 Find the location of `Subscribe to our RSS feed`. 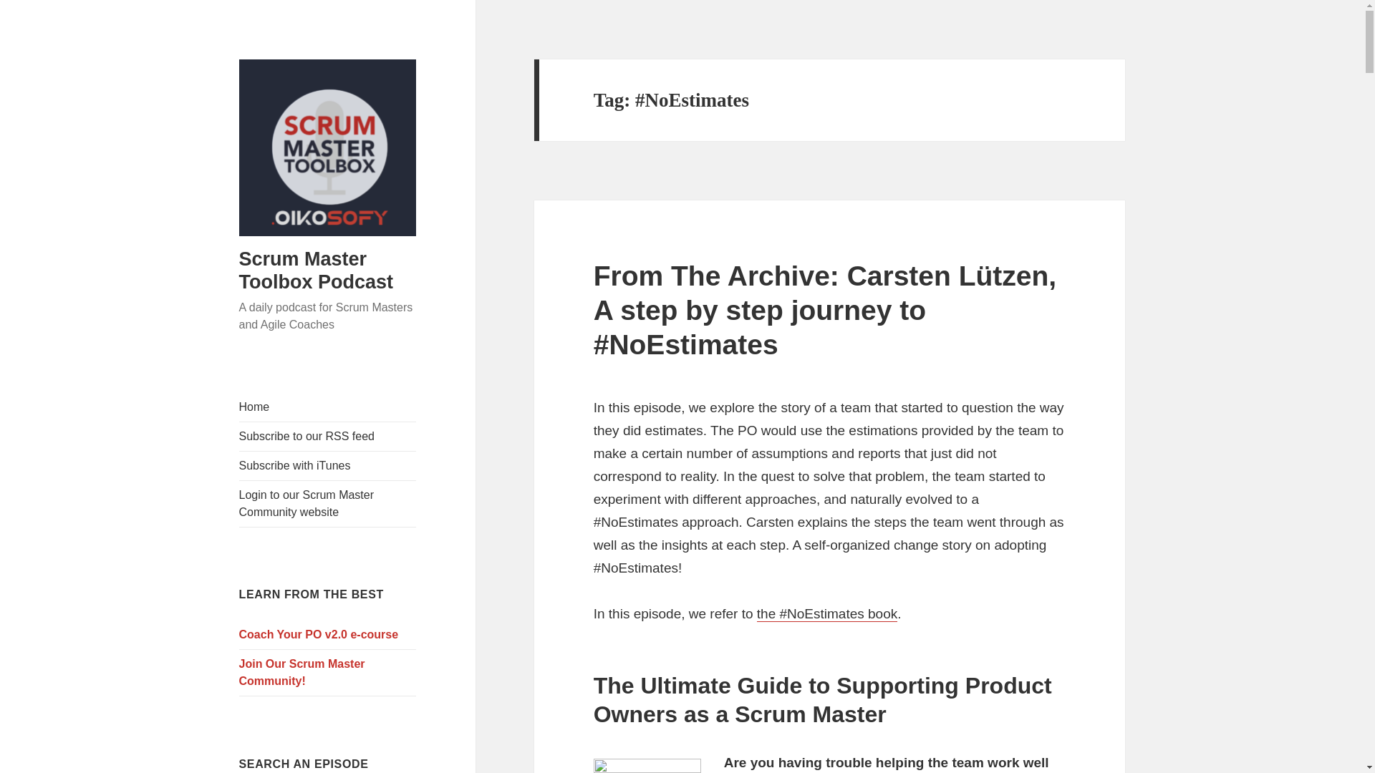

Subscribe to our RSS feed is located at coordinates (328, 436).